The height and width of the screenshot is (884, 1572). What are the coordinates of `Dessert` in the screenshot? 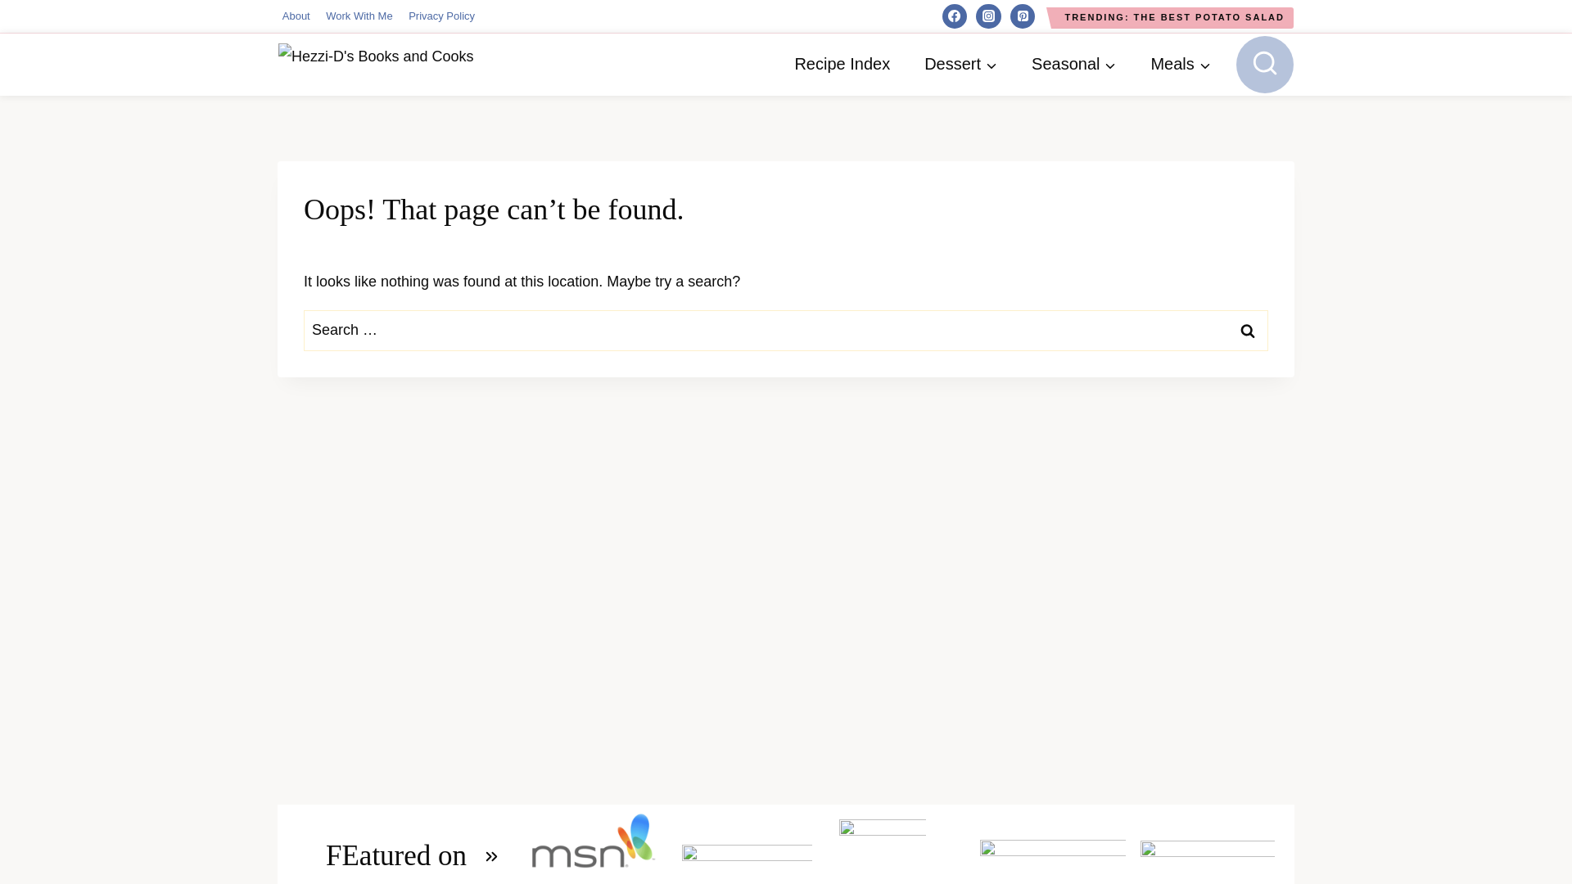 It's located at (960, 64).